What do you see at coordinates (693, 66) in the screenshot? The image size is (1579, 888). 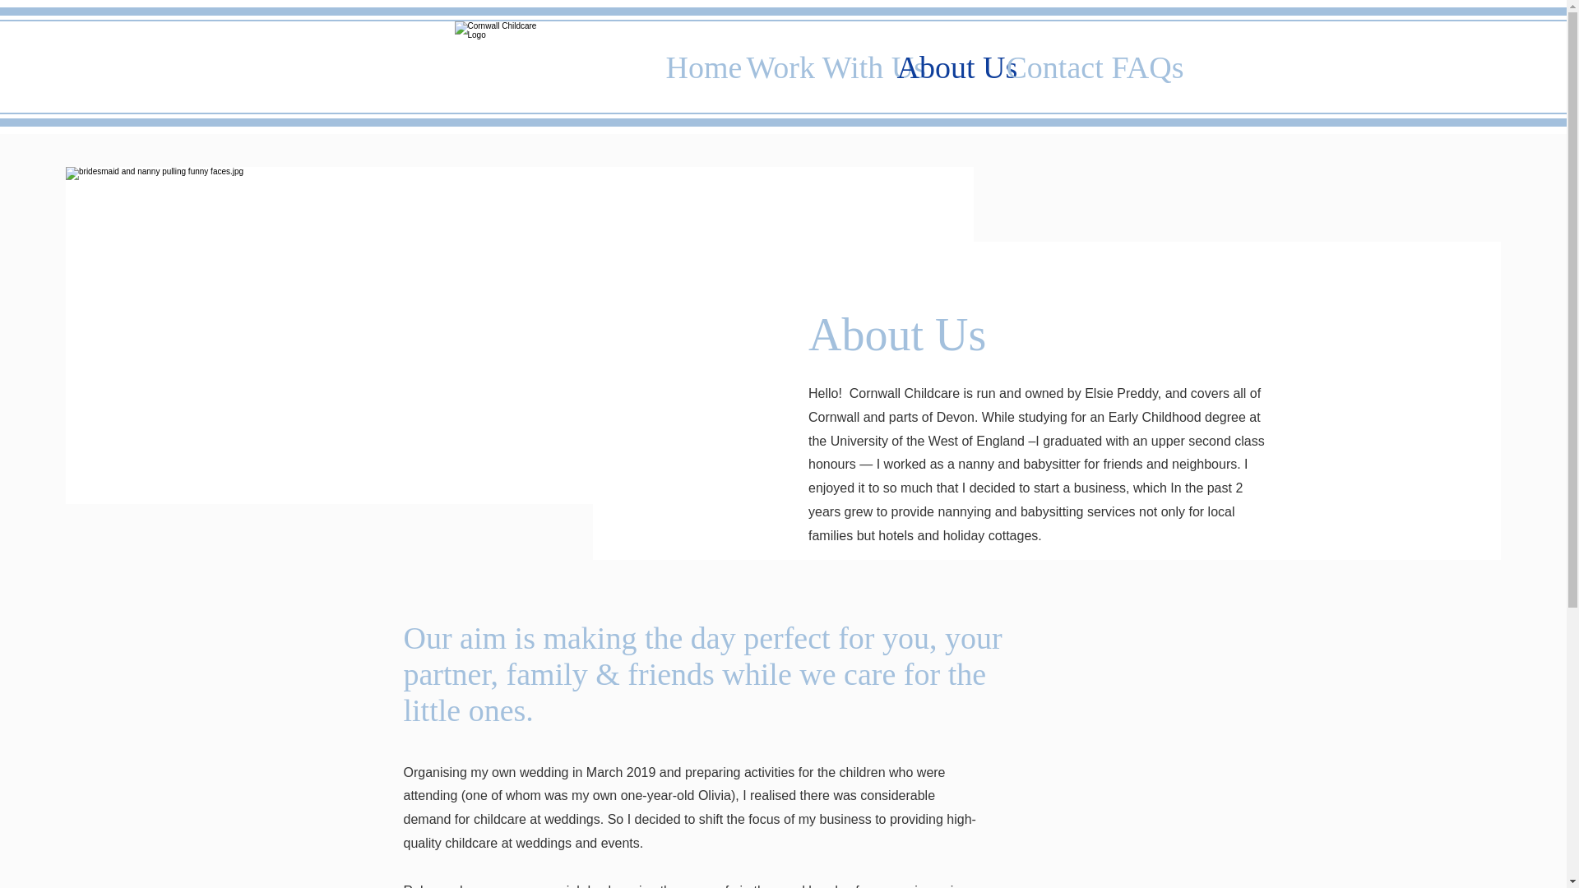 I see `Home` at bounding box center [693, 66].